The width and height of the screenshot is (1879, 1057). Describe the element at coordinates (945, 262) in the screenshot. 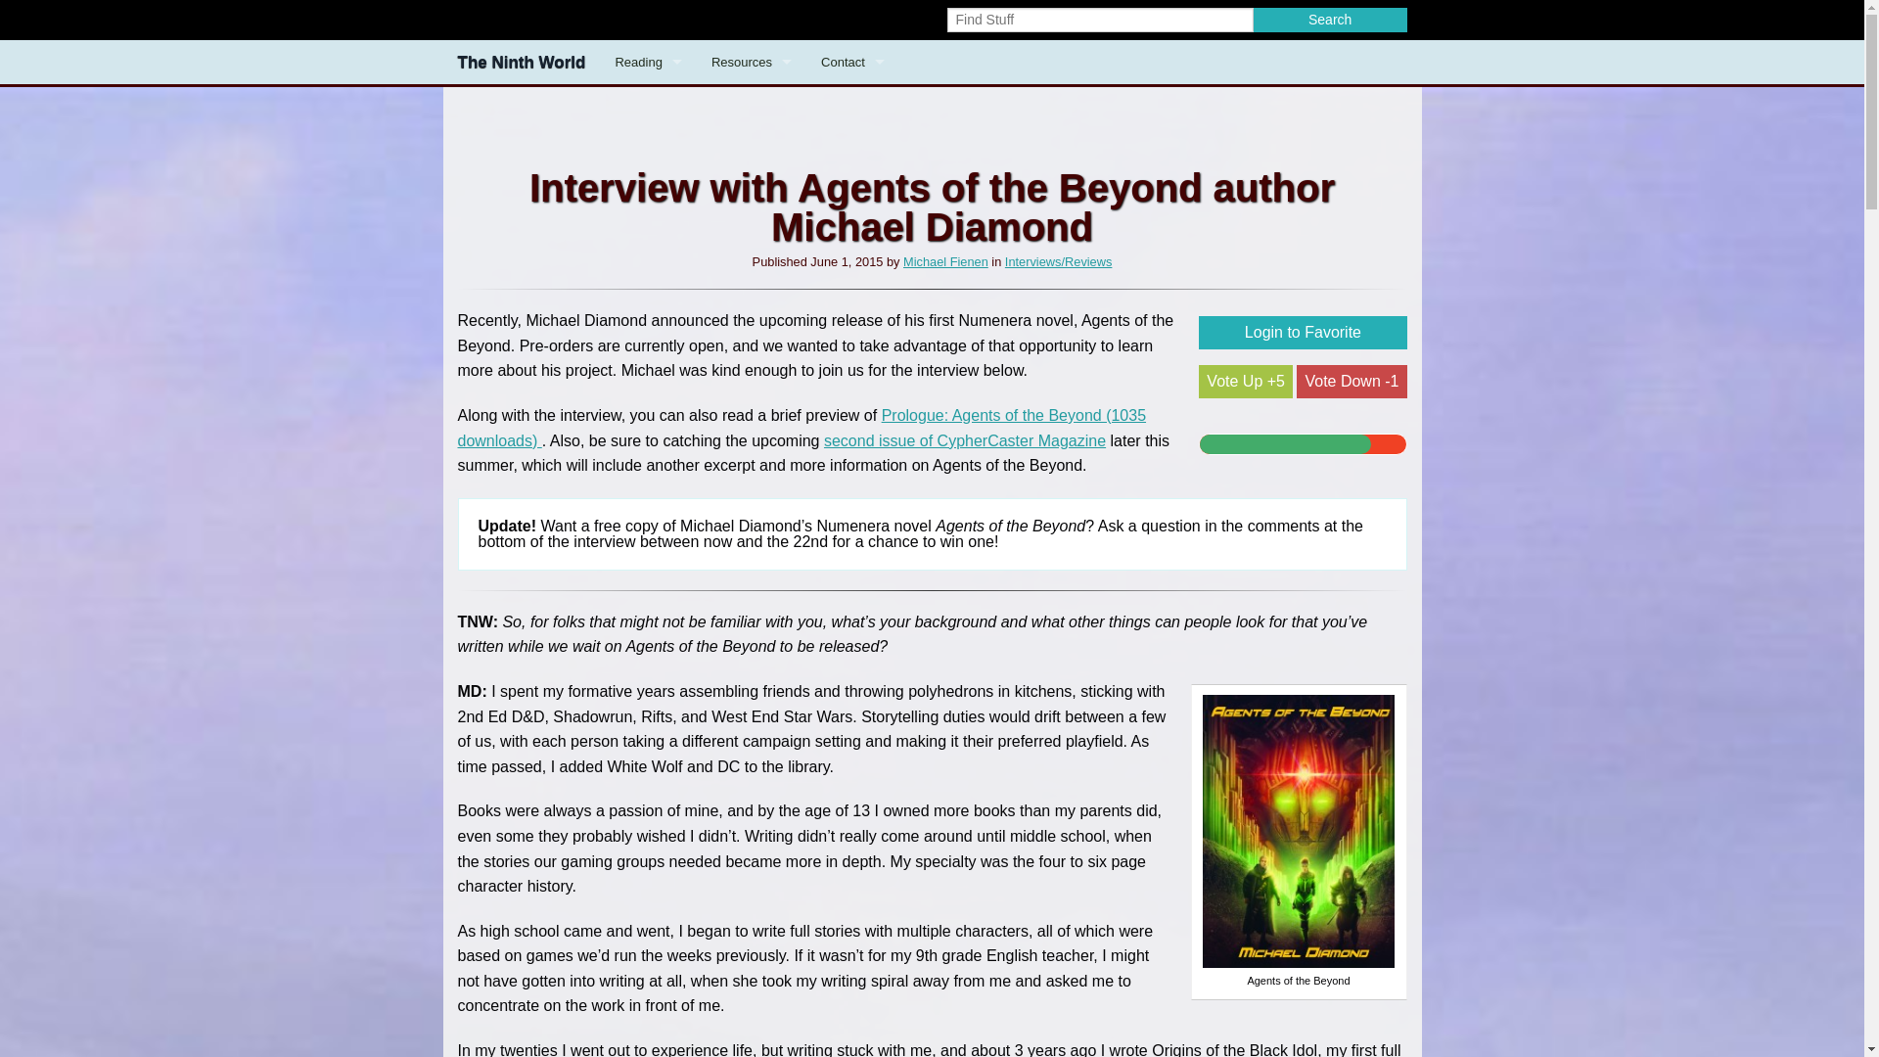

I see `Michael Fienen` at that location.